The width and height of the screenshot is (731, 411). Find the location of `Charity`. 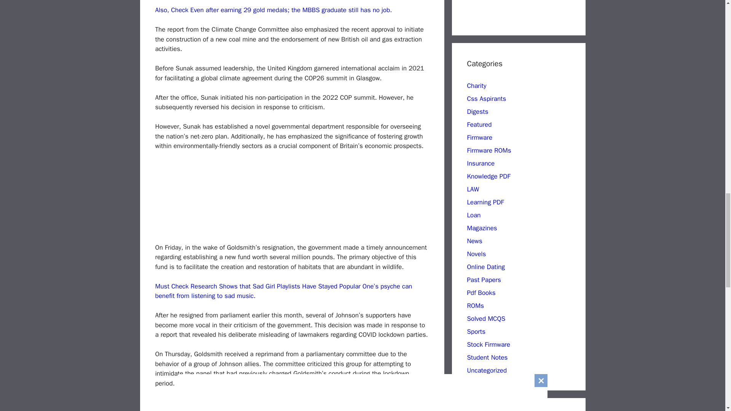

Charity is located at coordinates (476, 86).